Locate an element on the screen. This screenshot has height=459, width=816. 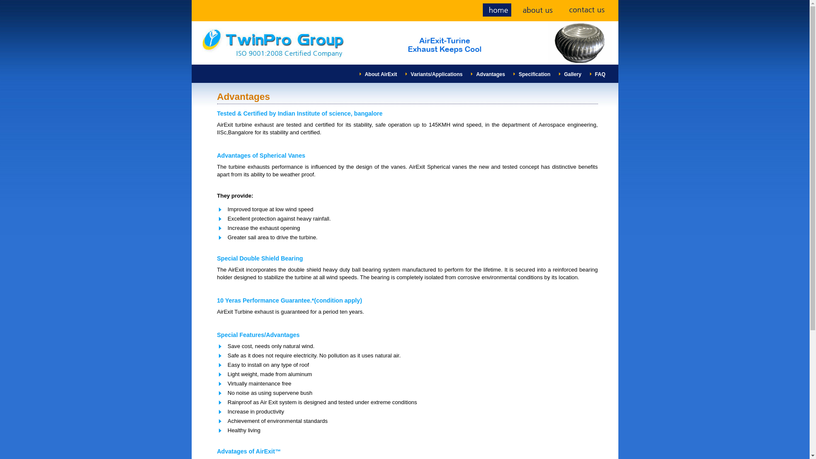
About AirExit is located at coordinates (381, 74).